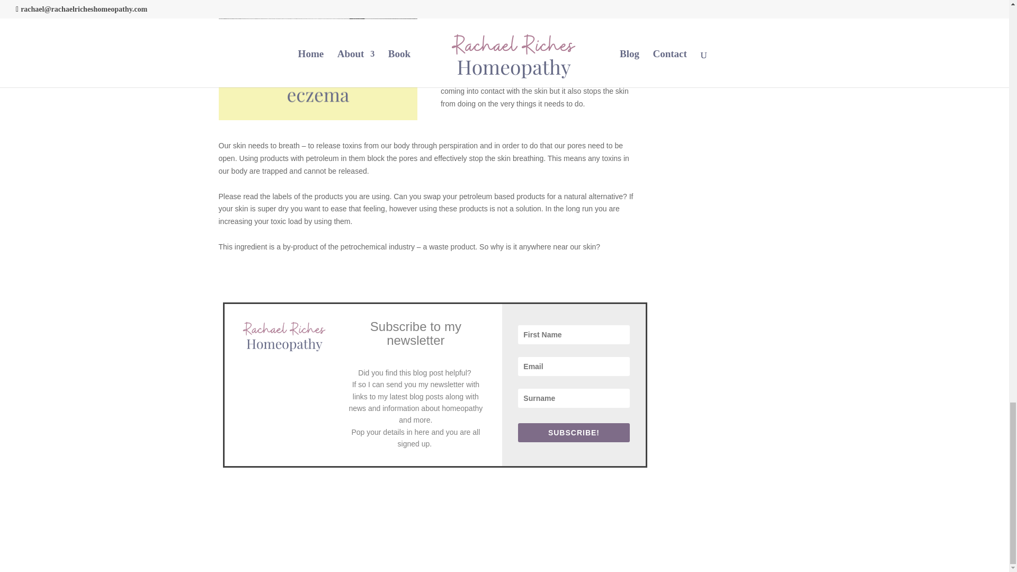 This screenshot has width=1017, height=572. Describe the element at coordinates (318, 60) in the screenshot. I see `Petroleum Jelly` at that location.